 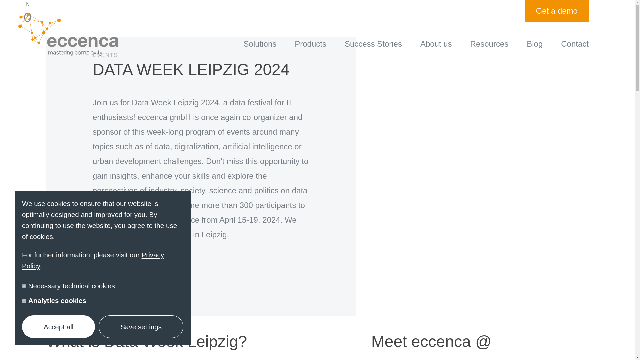 What do you see at coordinates (24, 286) in the screenshot?
I see `1` at bounding box center [24, 286].